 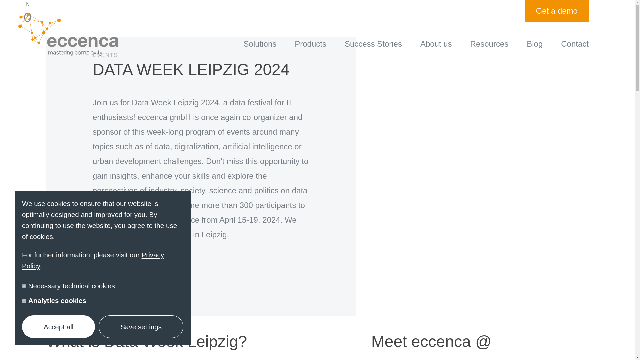 What do you see at coordinates (24, 286) in the screenshot?
I see `1` at bounding box center [24, 286].